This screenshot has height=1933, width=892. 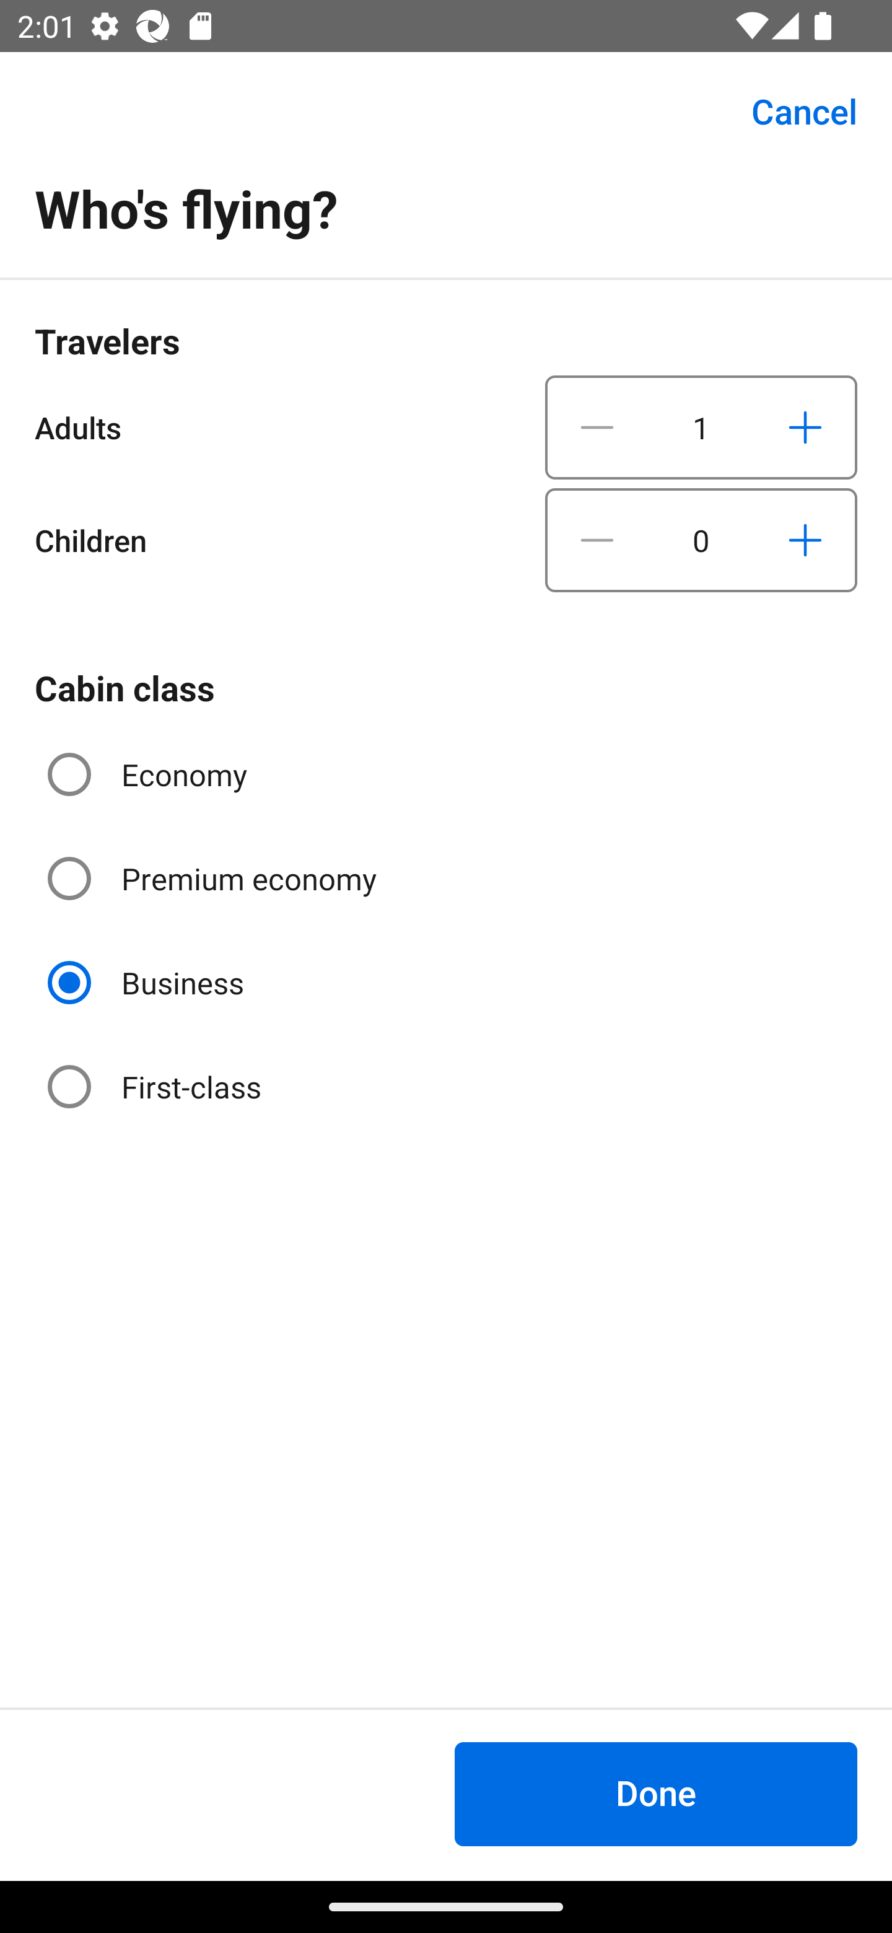 I want to click on Decrease, so click(x=597, y=540).